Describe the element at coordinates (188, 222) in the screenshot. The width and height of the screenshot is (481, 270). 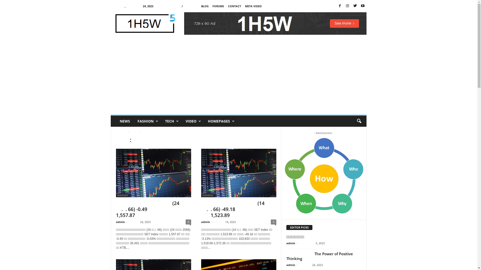
I see `0` at that location.